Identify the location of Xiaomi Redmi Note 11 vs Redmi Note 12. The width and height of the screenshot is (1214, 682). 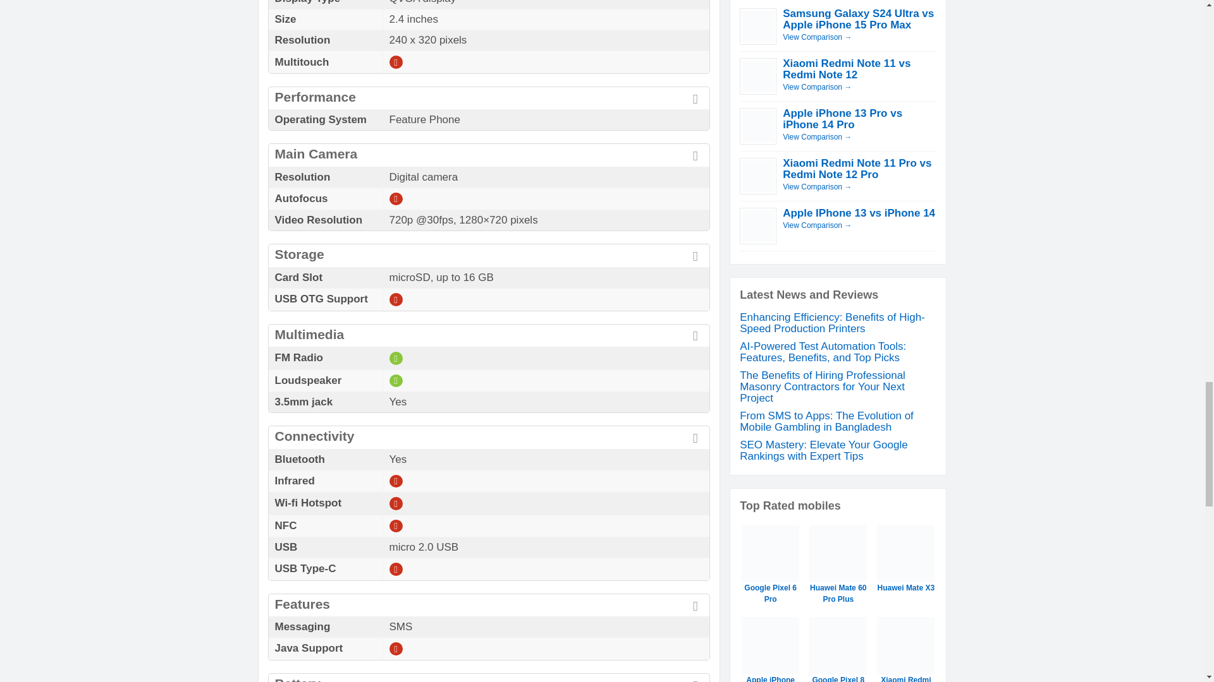
(817, 87).